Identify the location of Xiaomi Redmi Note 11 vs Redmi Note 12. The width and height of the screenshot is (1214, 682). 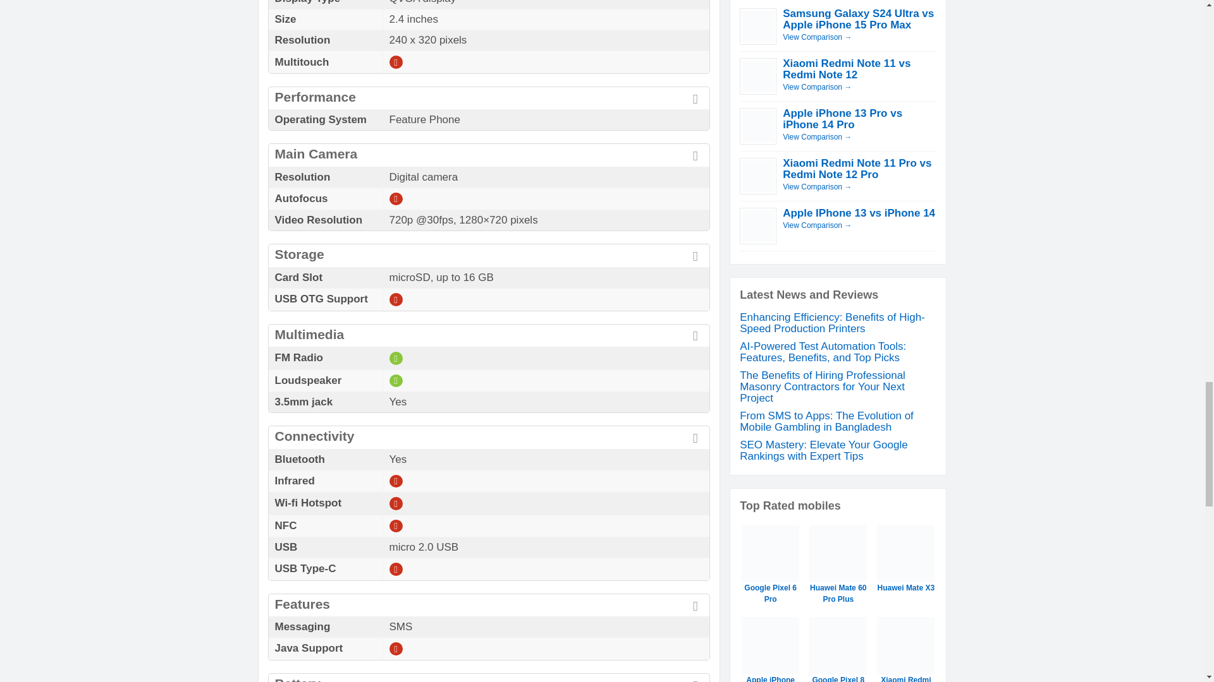
(817, 87).